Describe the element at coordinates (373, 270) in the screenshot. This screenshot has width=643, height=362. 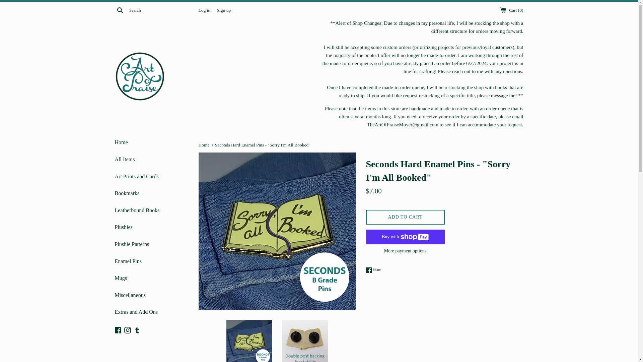
I see `Bookmarks` at that location.